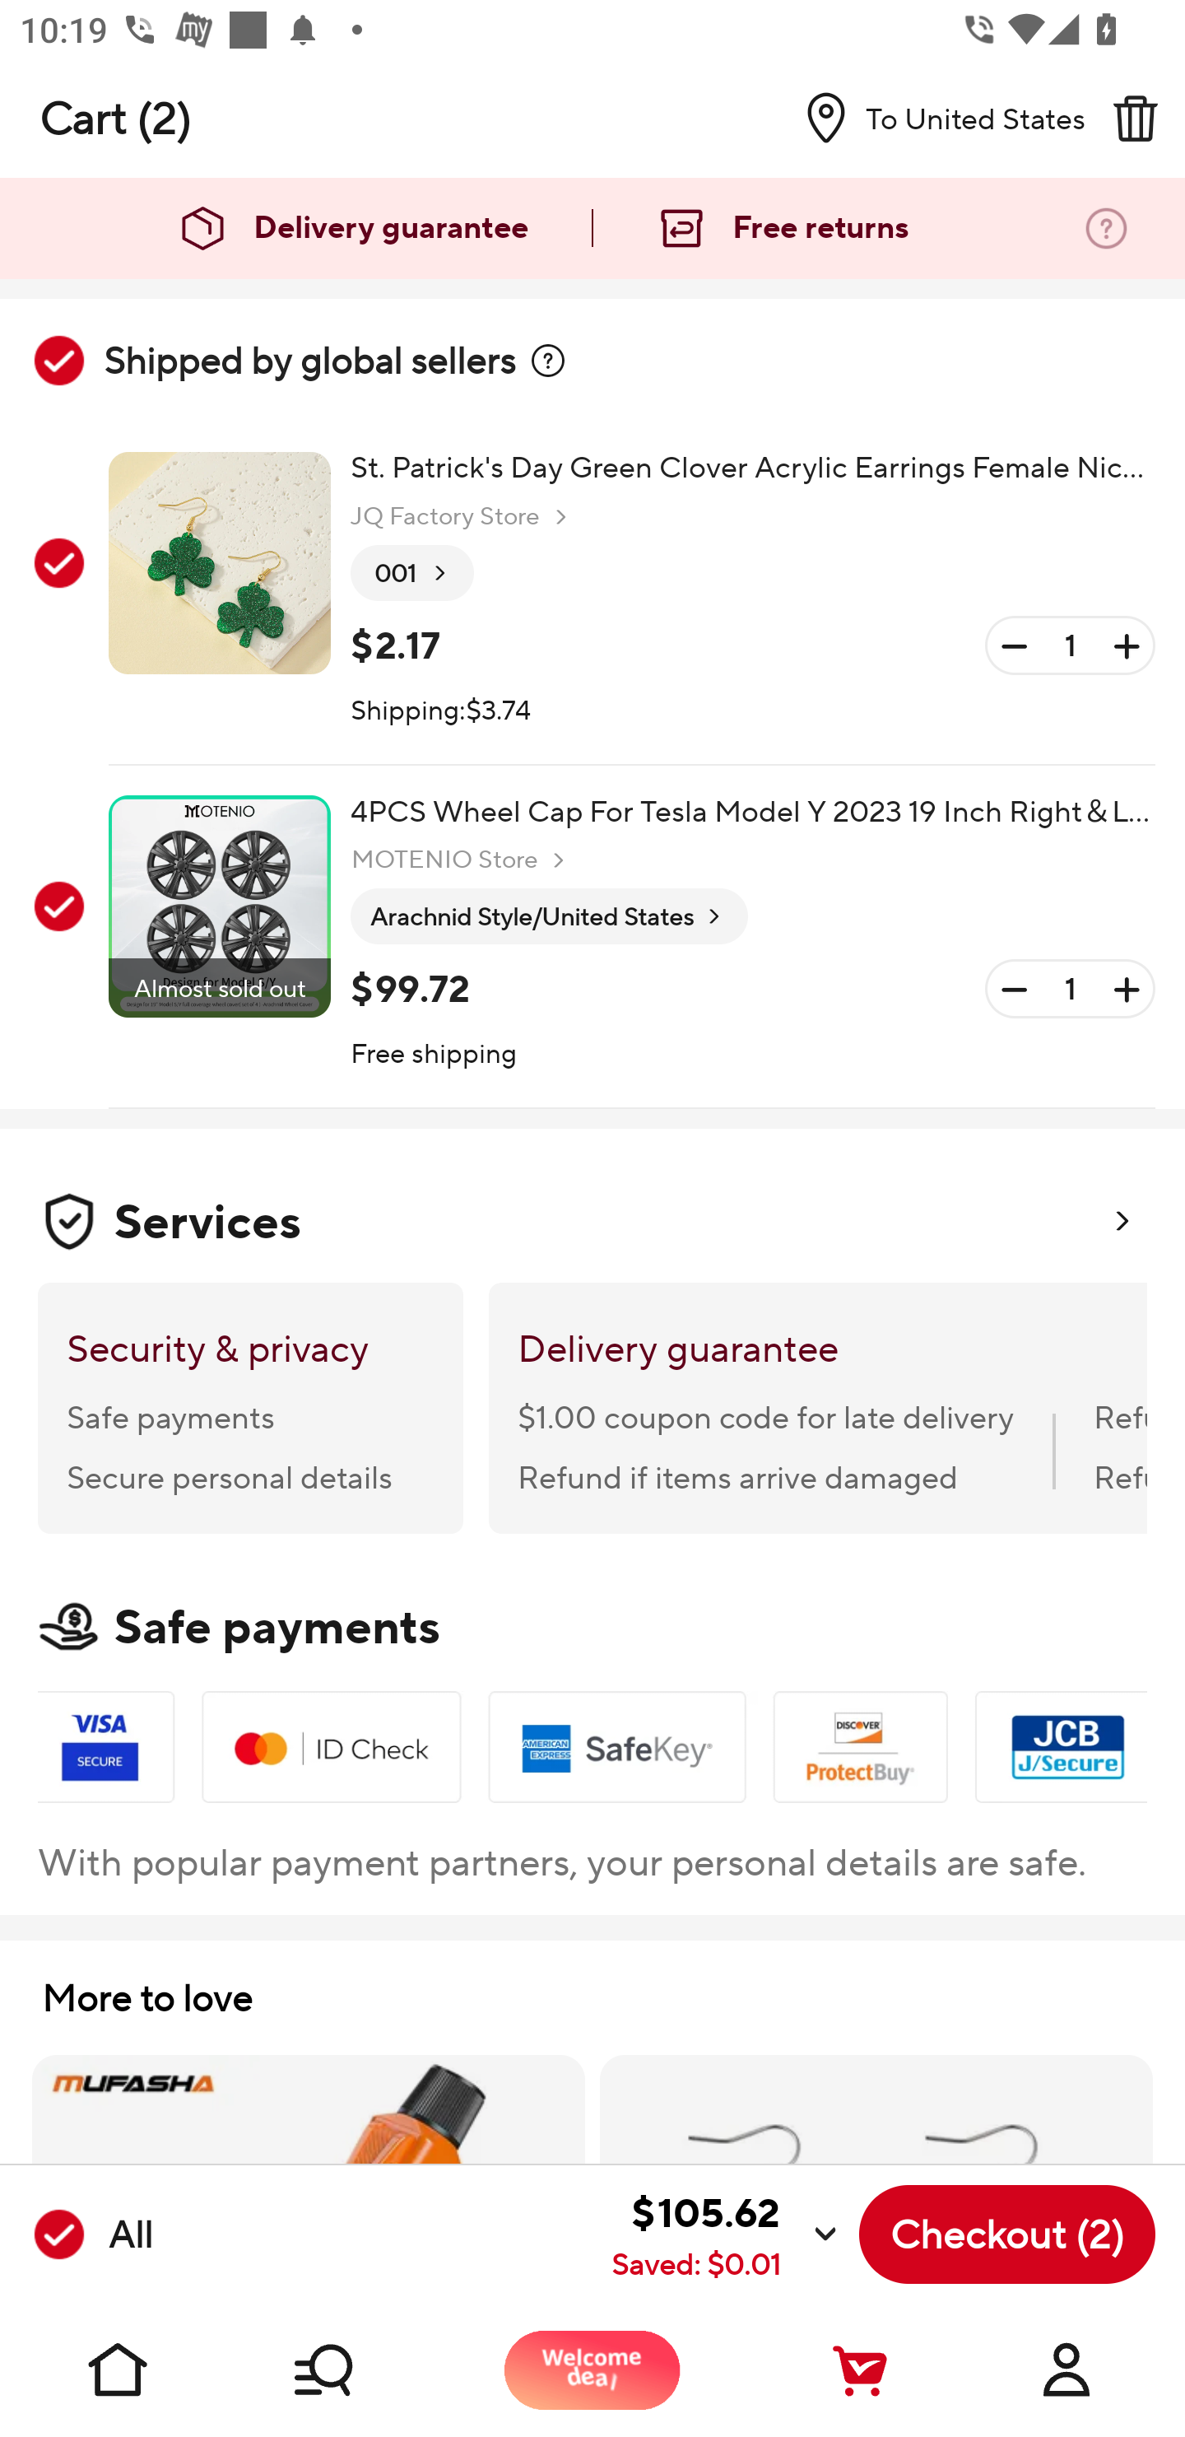 Image resolution: width=1185 pixels, height=2437 pixels. What do you see at coordinates (118, 2369) in the screenshot?
I see `Home` at bounding box center [118, 2369].